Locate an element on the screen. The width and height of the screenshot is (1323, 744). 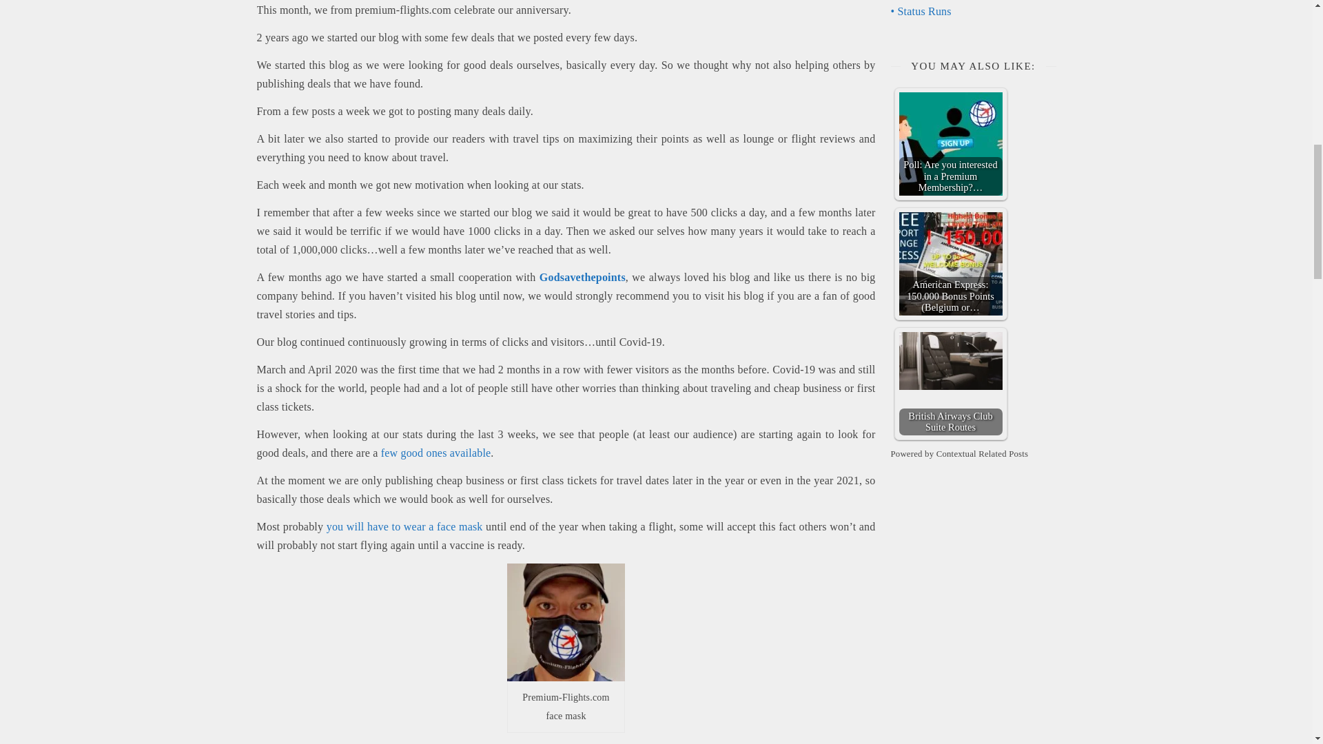
you will have to wear a face mask is located at coordinates (404, 526).